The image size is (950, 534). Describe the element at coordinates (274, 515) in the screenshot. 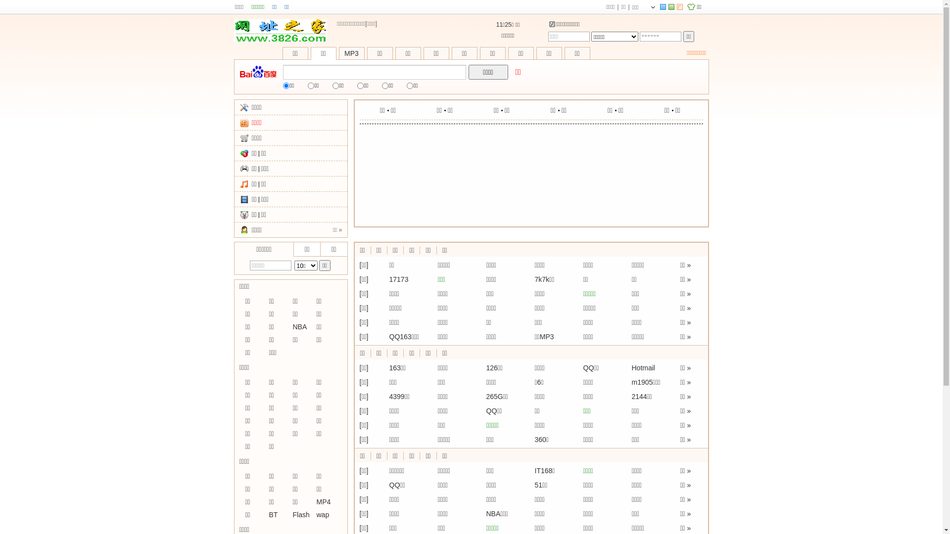

I see `BT` at that location.